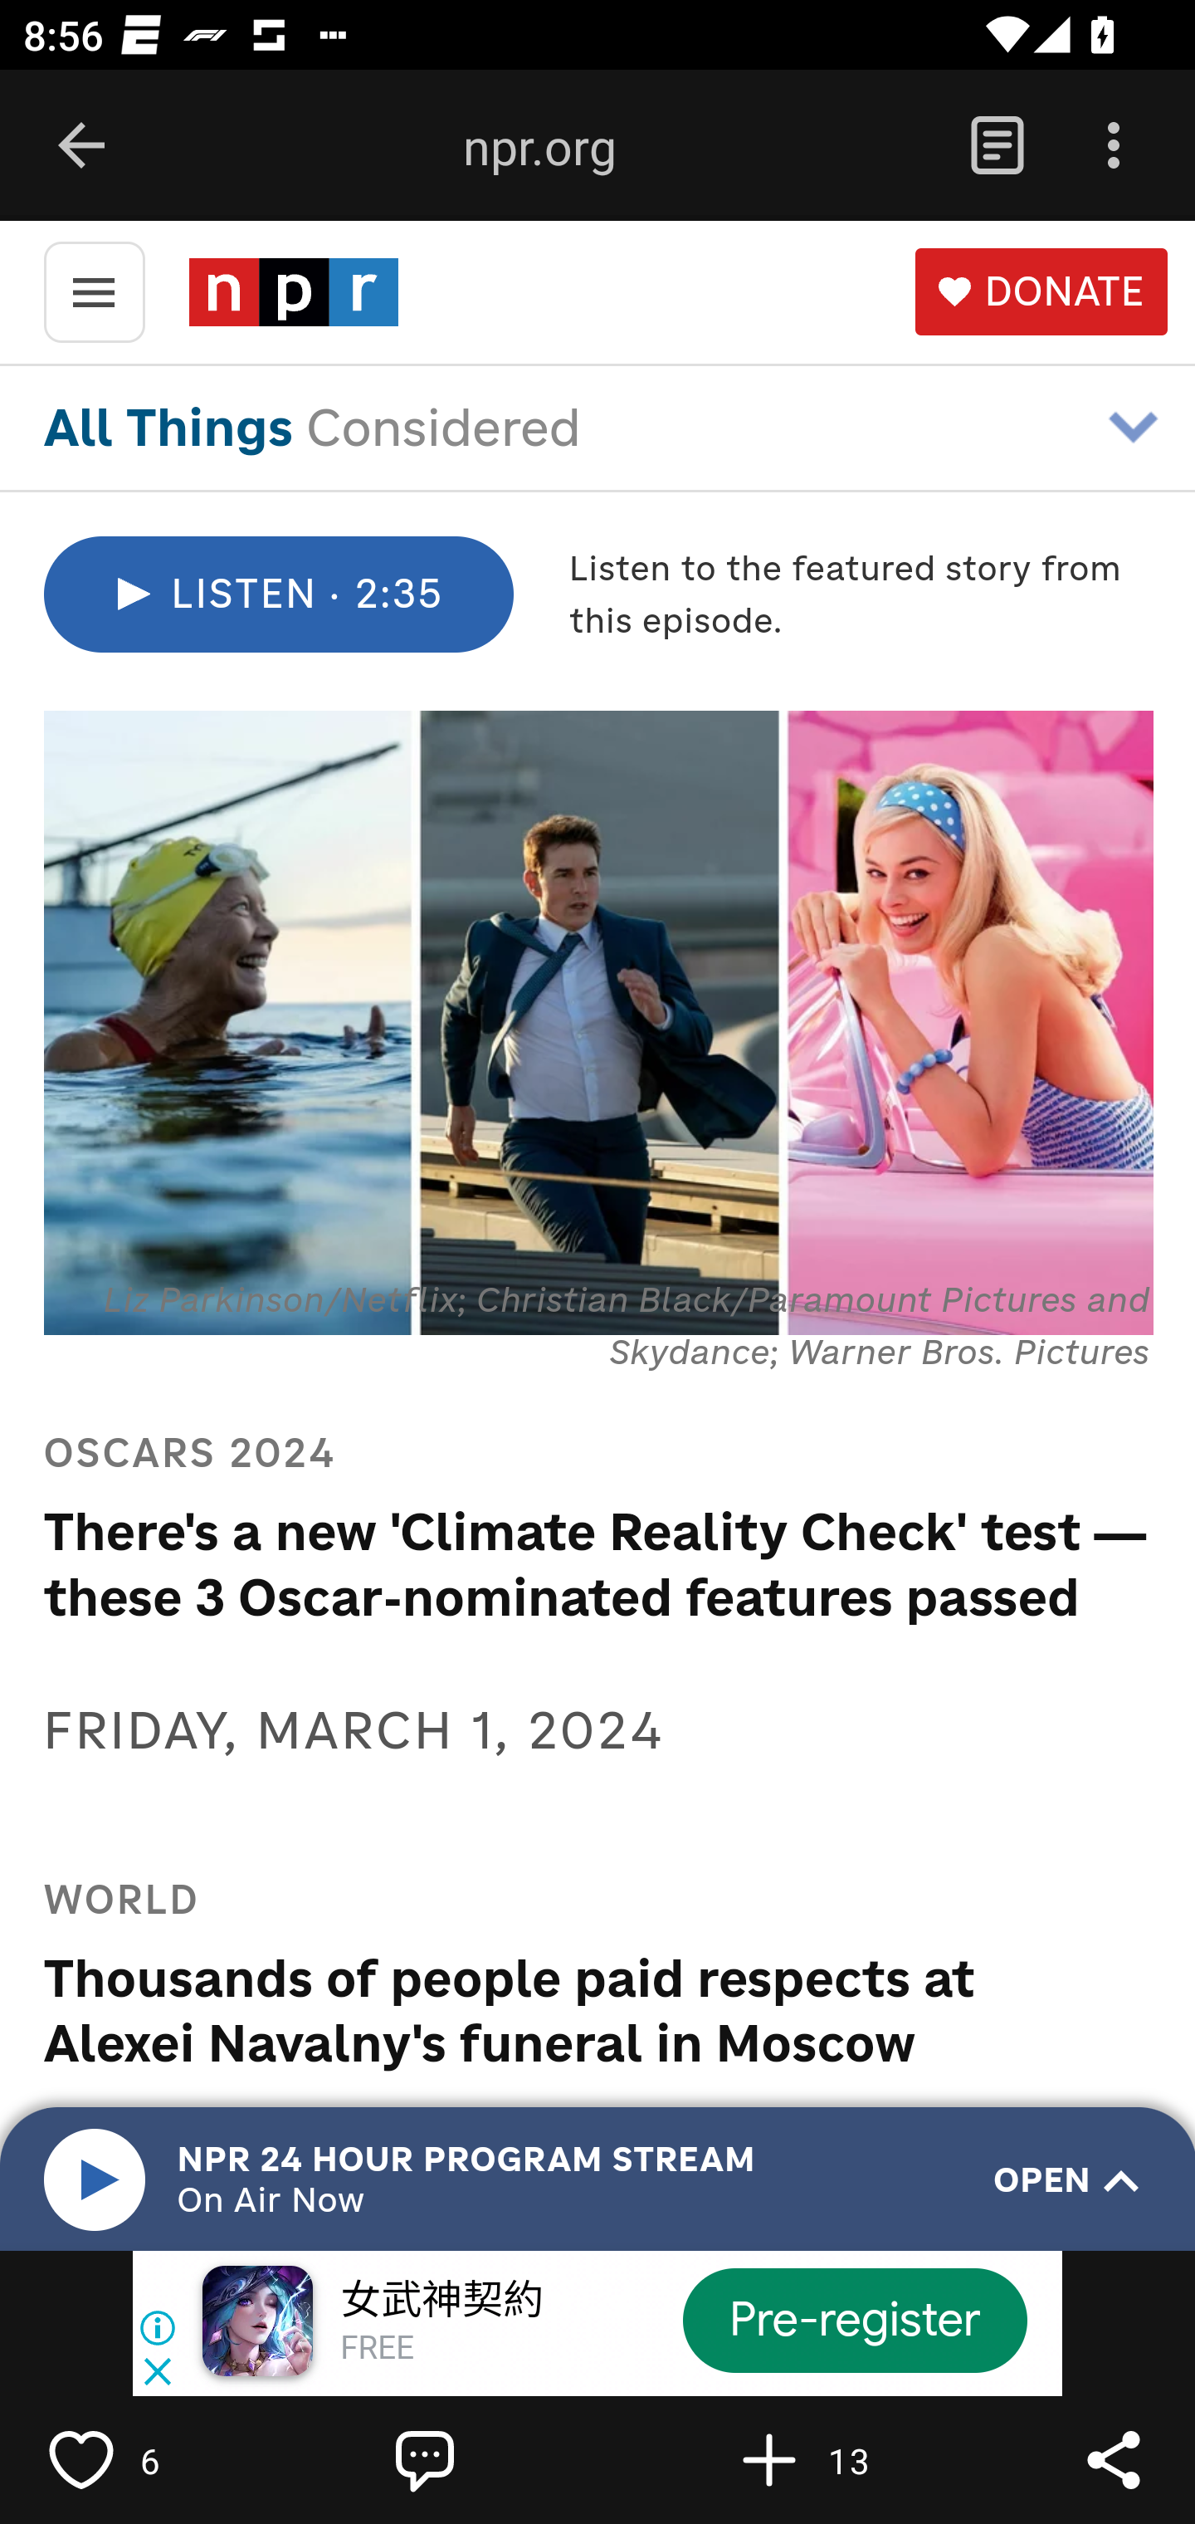 This screenshot has width=1195, height=2524. I want to click on OSCARS 2024 OSCARS 2024 OSCARS 2024, so click(597, 1453).